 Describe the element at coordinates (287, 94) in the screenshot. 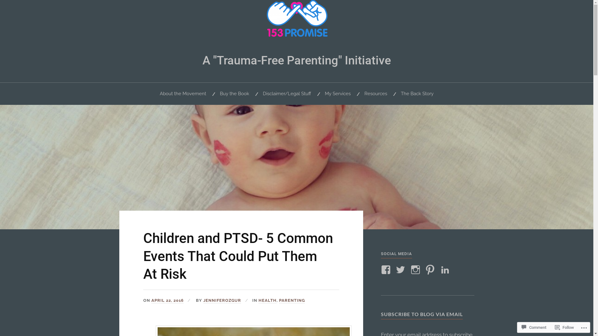

I see `Disclaimer/Legal Stuff` at that location.